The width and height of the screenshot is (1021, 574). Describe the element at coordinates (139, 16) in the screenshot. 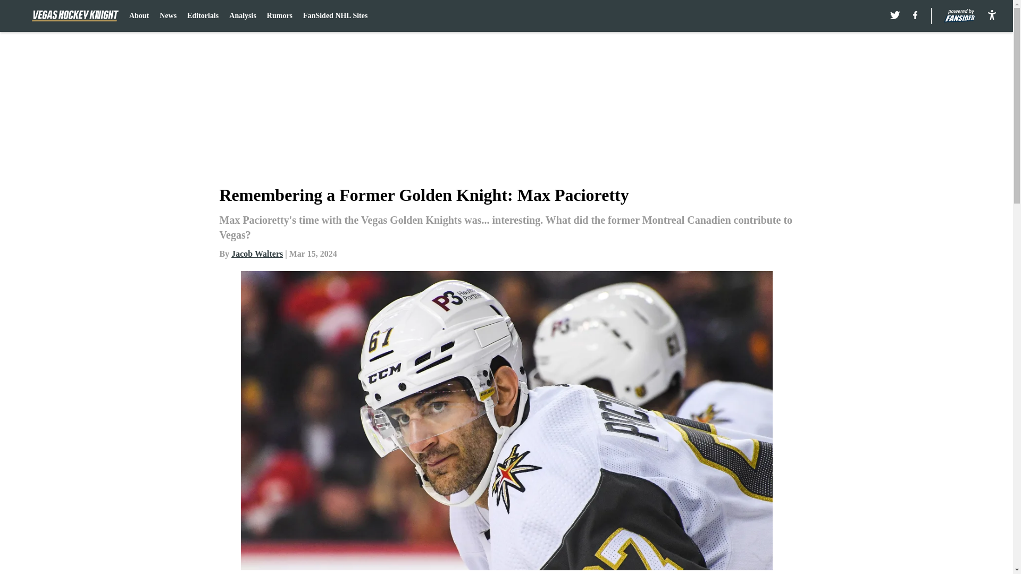

I see `About` at that location.